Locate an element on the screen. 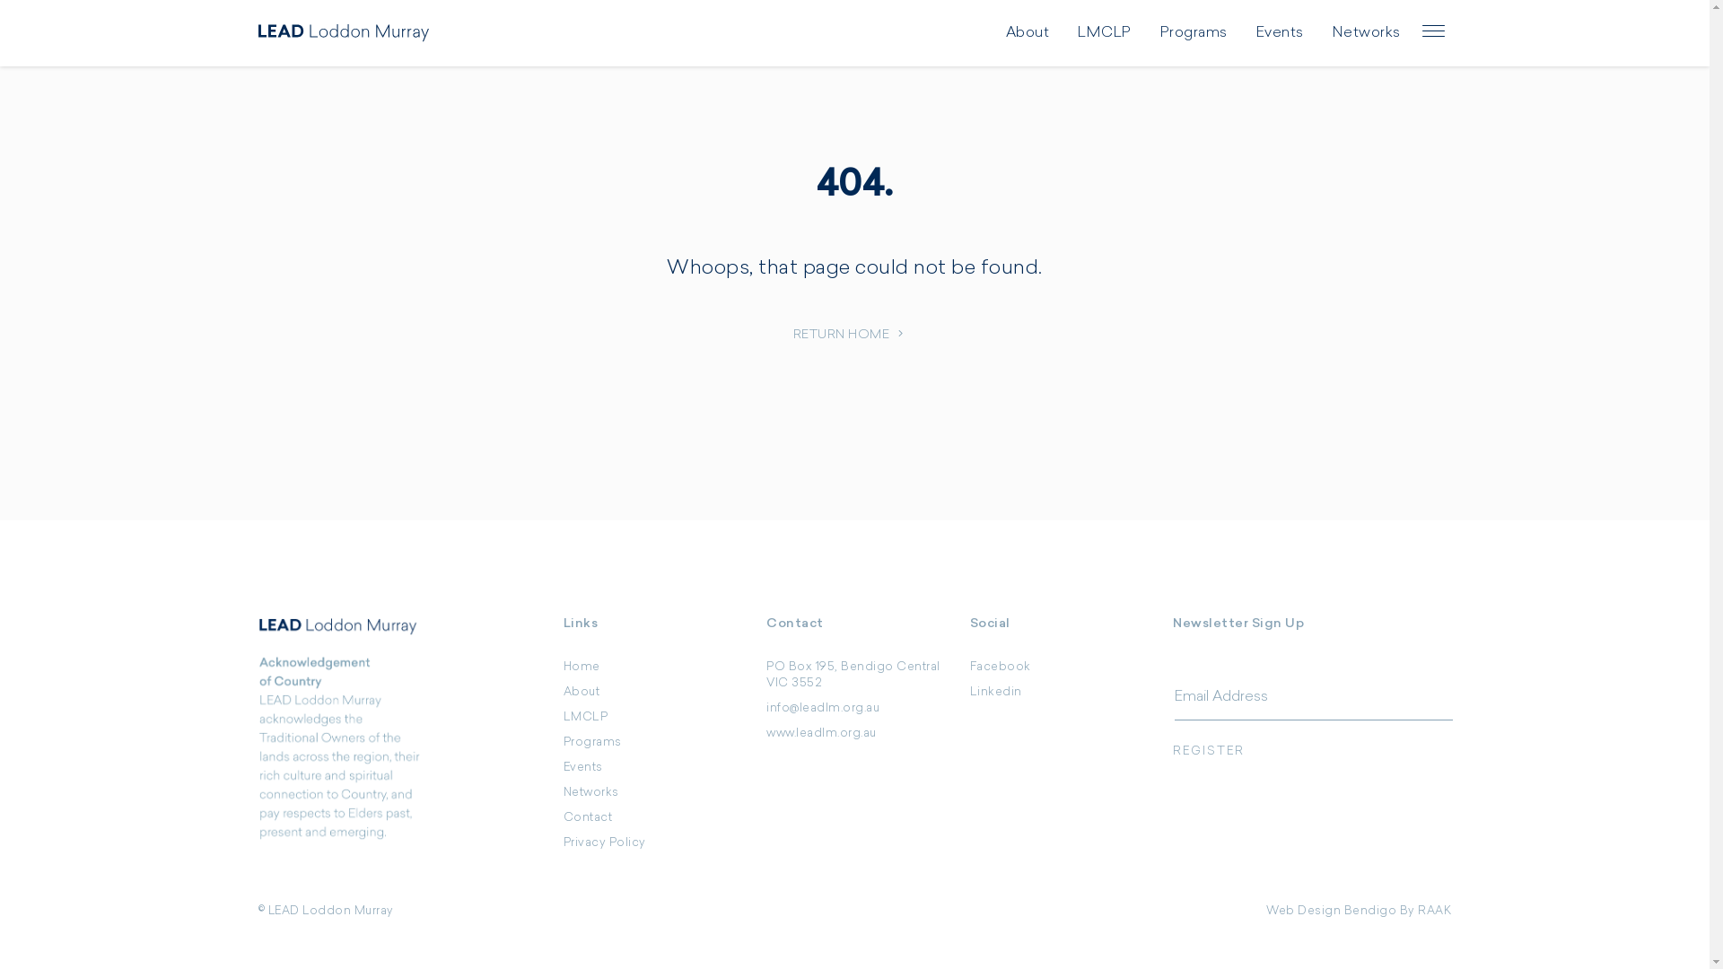 The image size is (1723, 969). RAAK is located at coordinates (1434, 912).